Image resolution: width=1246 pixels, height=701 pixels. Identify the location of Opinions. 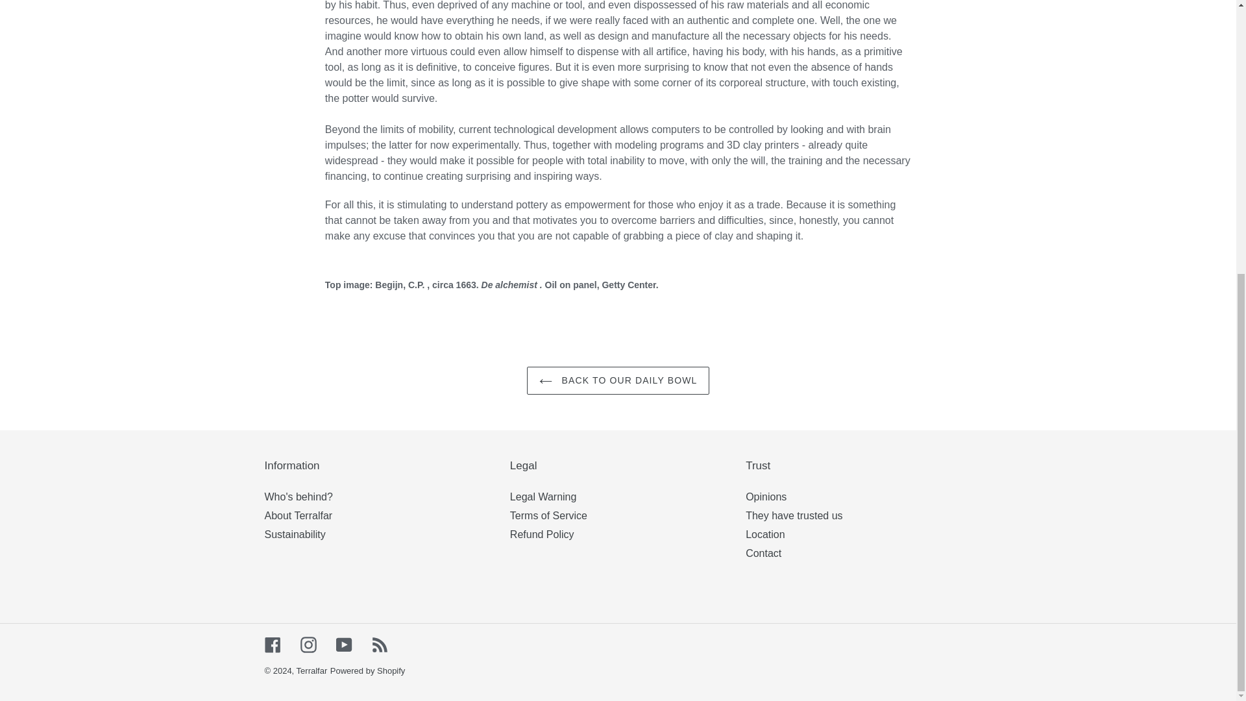
(766, 497).